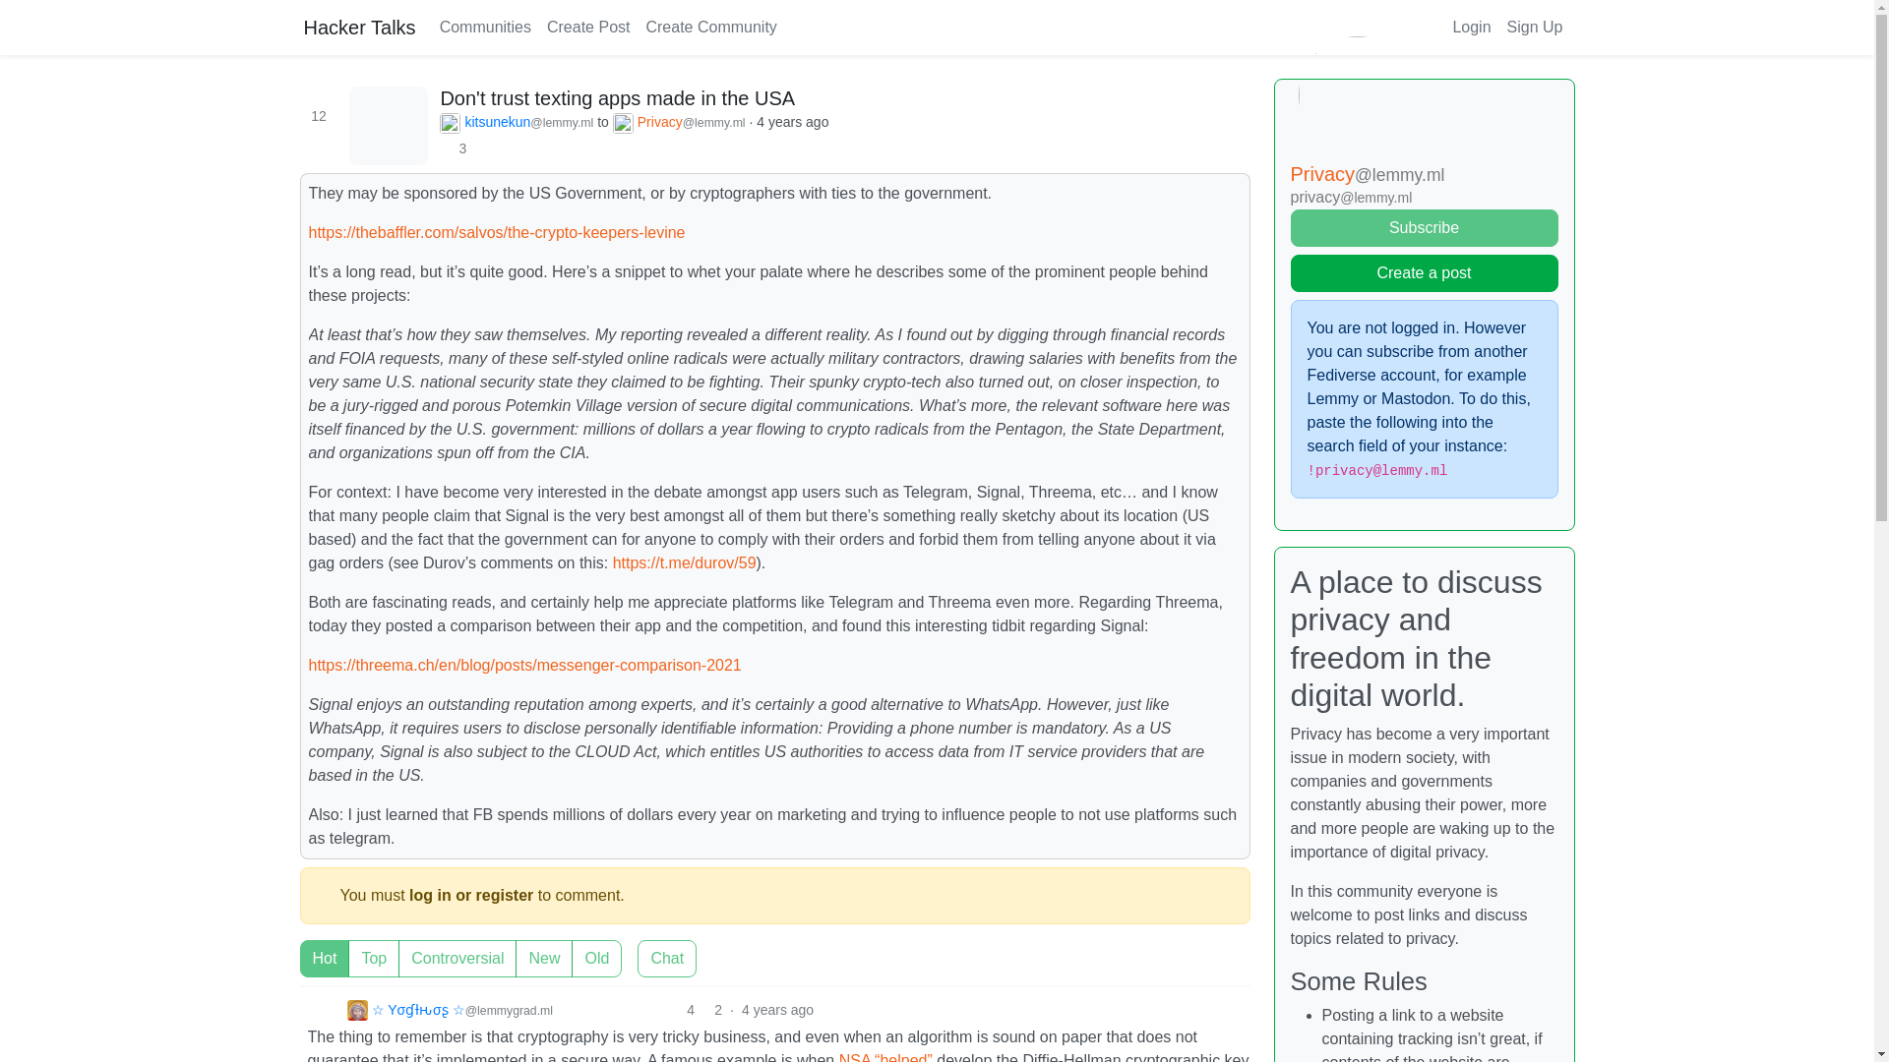 Image resolution: width=1889 pixels, height=1062 pixels. What do you see at coordinates (710, 27) in the screenshot?
I see `Create Community` at bounding box center [710, 27].